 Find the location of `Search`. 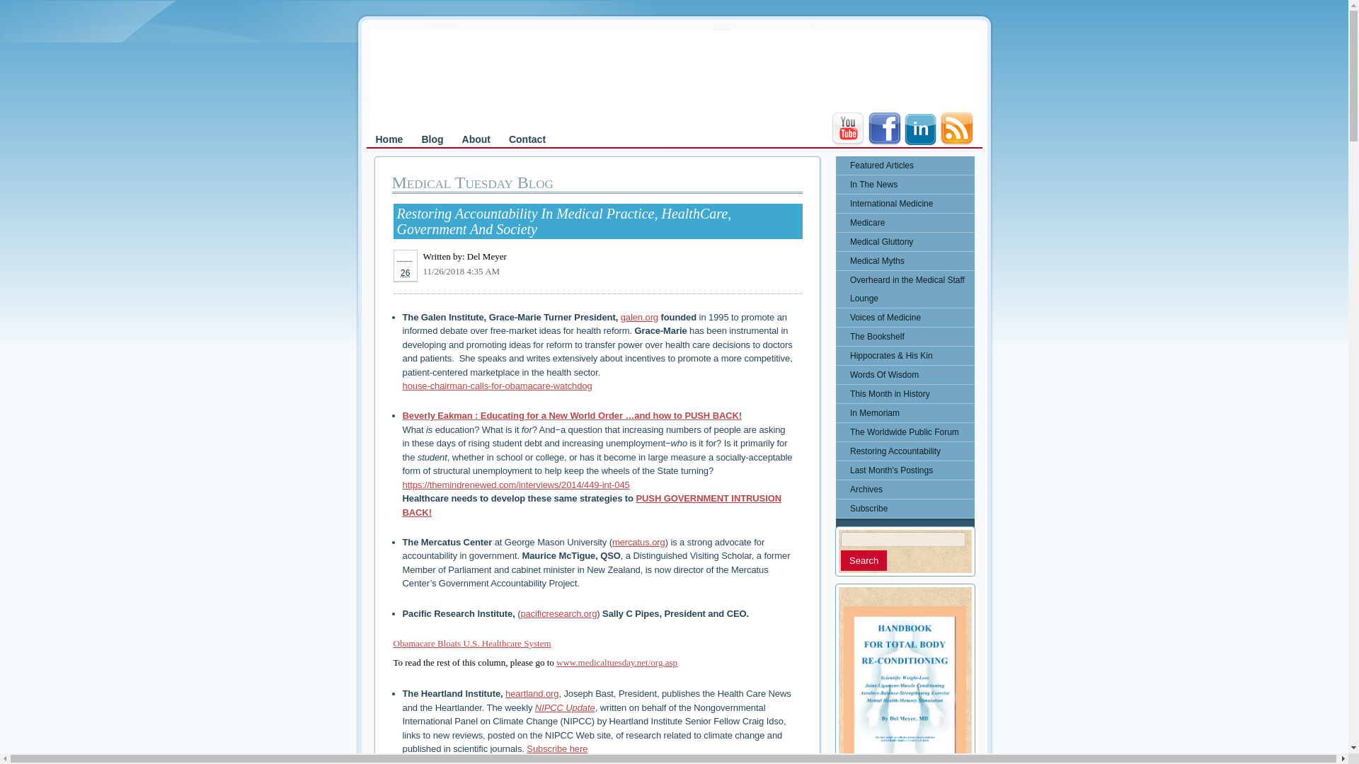

Search is located at coordinates (864, 560).